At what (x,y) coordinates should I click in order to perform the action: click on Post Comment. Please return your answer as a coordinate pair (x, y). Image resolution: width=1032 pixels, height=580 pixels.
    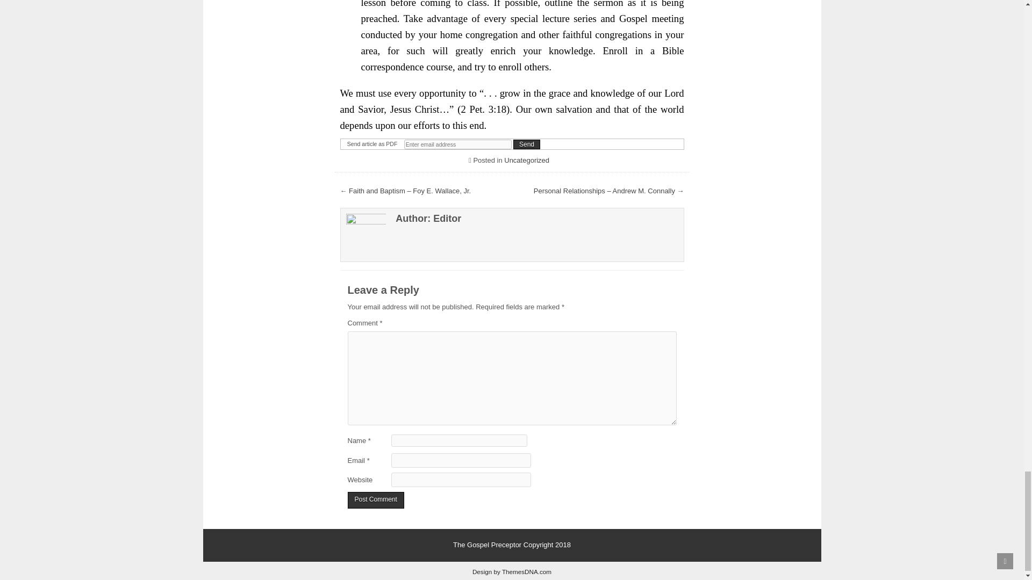
    Looking at the image, I should click on (375, 500).